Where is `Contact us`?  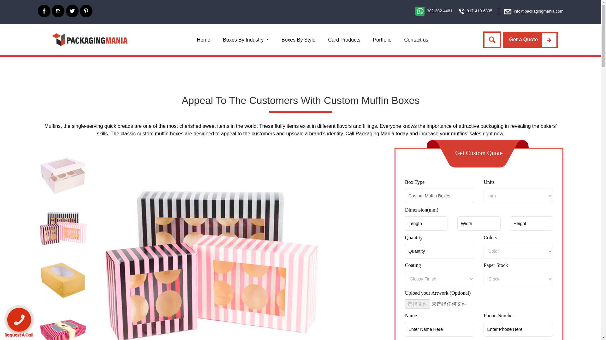 Contact us is located at coordinates (416, 40).